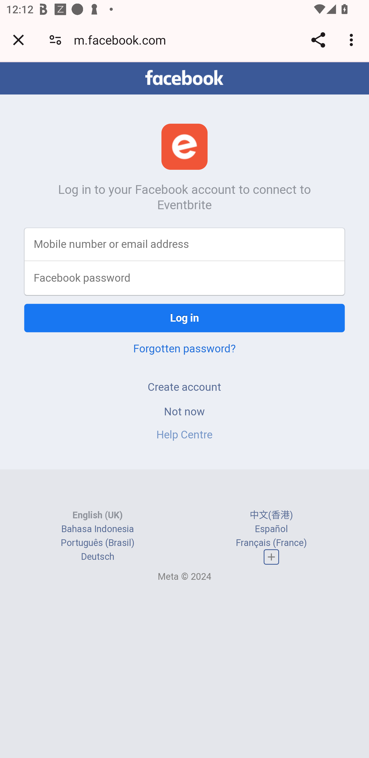  What do you see at coordinates (98, 529) in the screenshot?
I see `Bahasa Indonesia` at bounding box center [98, 529].